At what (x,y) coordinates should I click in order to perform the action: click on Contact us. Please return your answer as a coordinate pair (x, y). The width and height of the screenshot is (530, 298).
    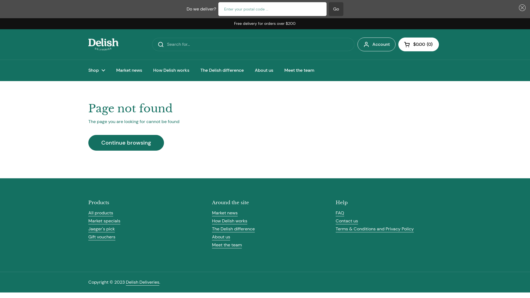
    Looking at the image, I should click on (347, 221).